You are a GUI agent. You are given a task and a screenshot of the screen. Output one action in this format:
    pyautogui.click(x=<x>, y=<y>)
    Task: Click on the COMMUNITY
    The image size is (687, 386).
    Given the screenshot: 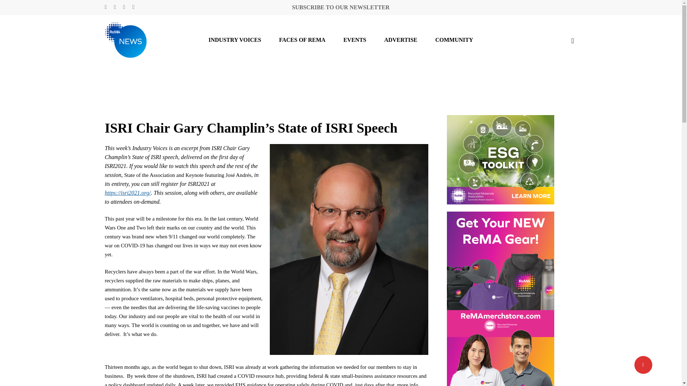 What is the action you would take?
    pyautogui.click(x=454, y=40)
    